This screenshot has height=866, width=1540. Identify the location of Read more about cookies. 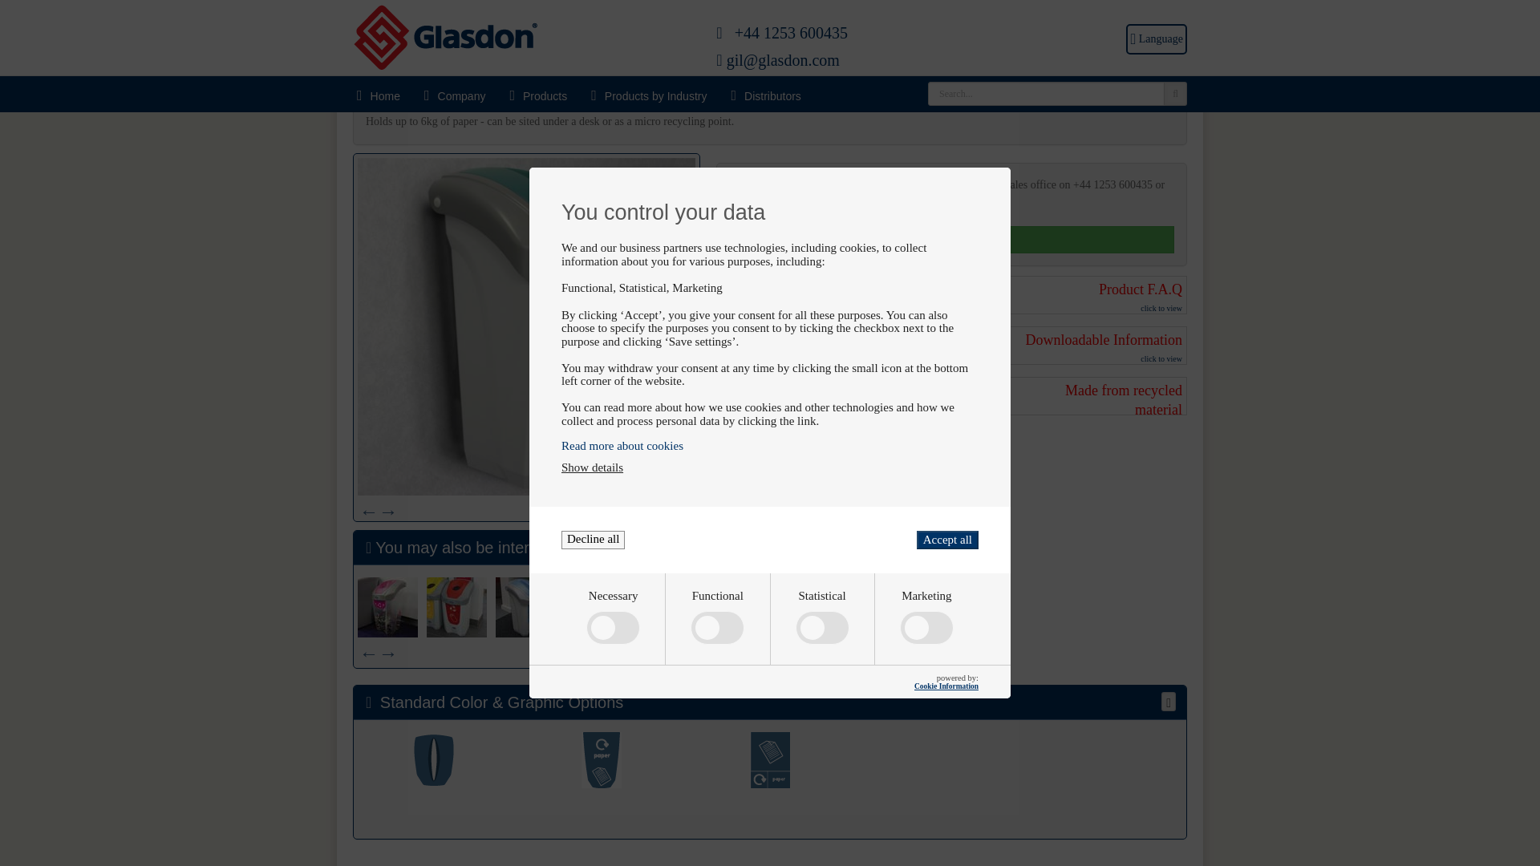
(770, 334).